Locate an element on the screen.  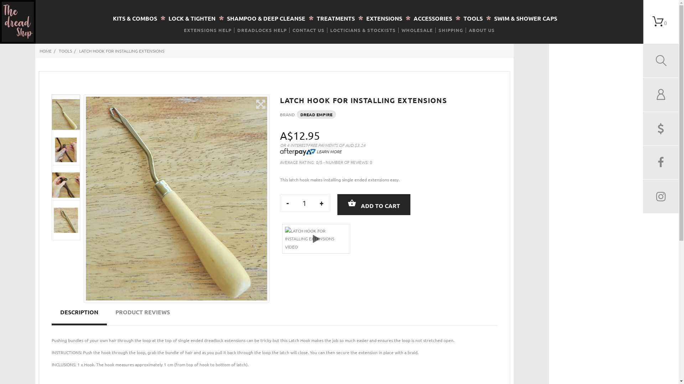
TOOLS is located at coordinates (66, 51).